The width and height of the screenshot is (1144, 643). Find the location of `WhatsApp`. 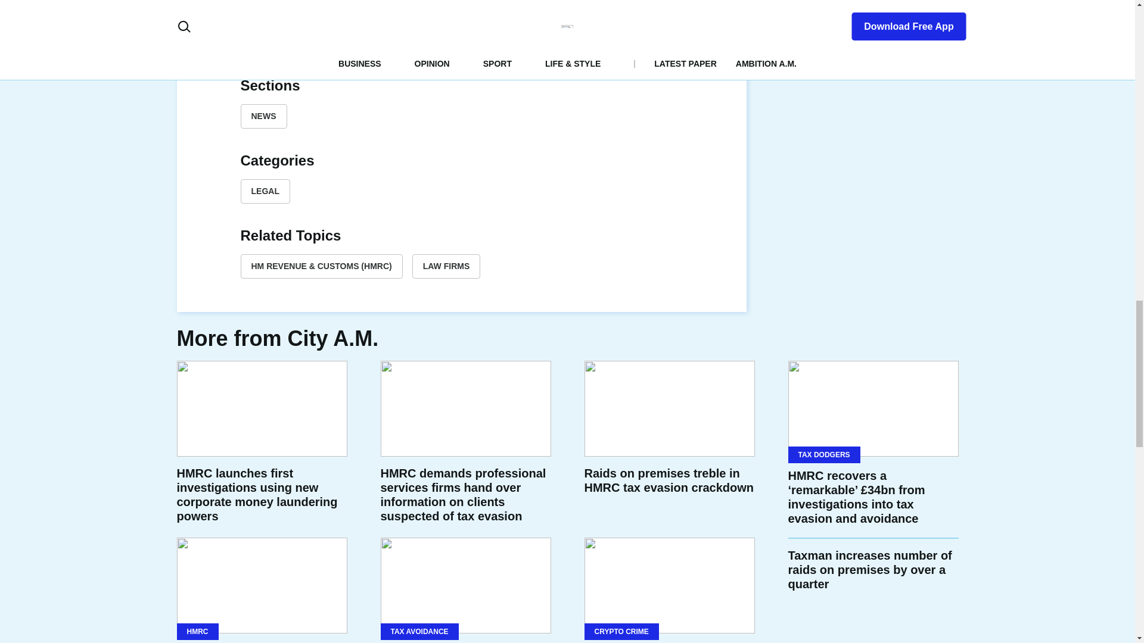

WhatsApp is located at coordinates (490, 46).